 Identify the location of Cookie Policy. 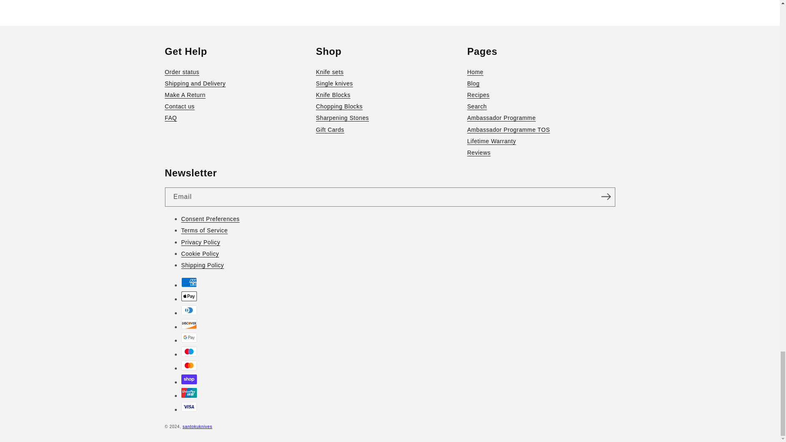
(398, 253).